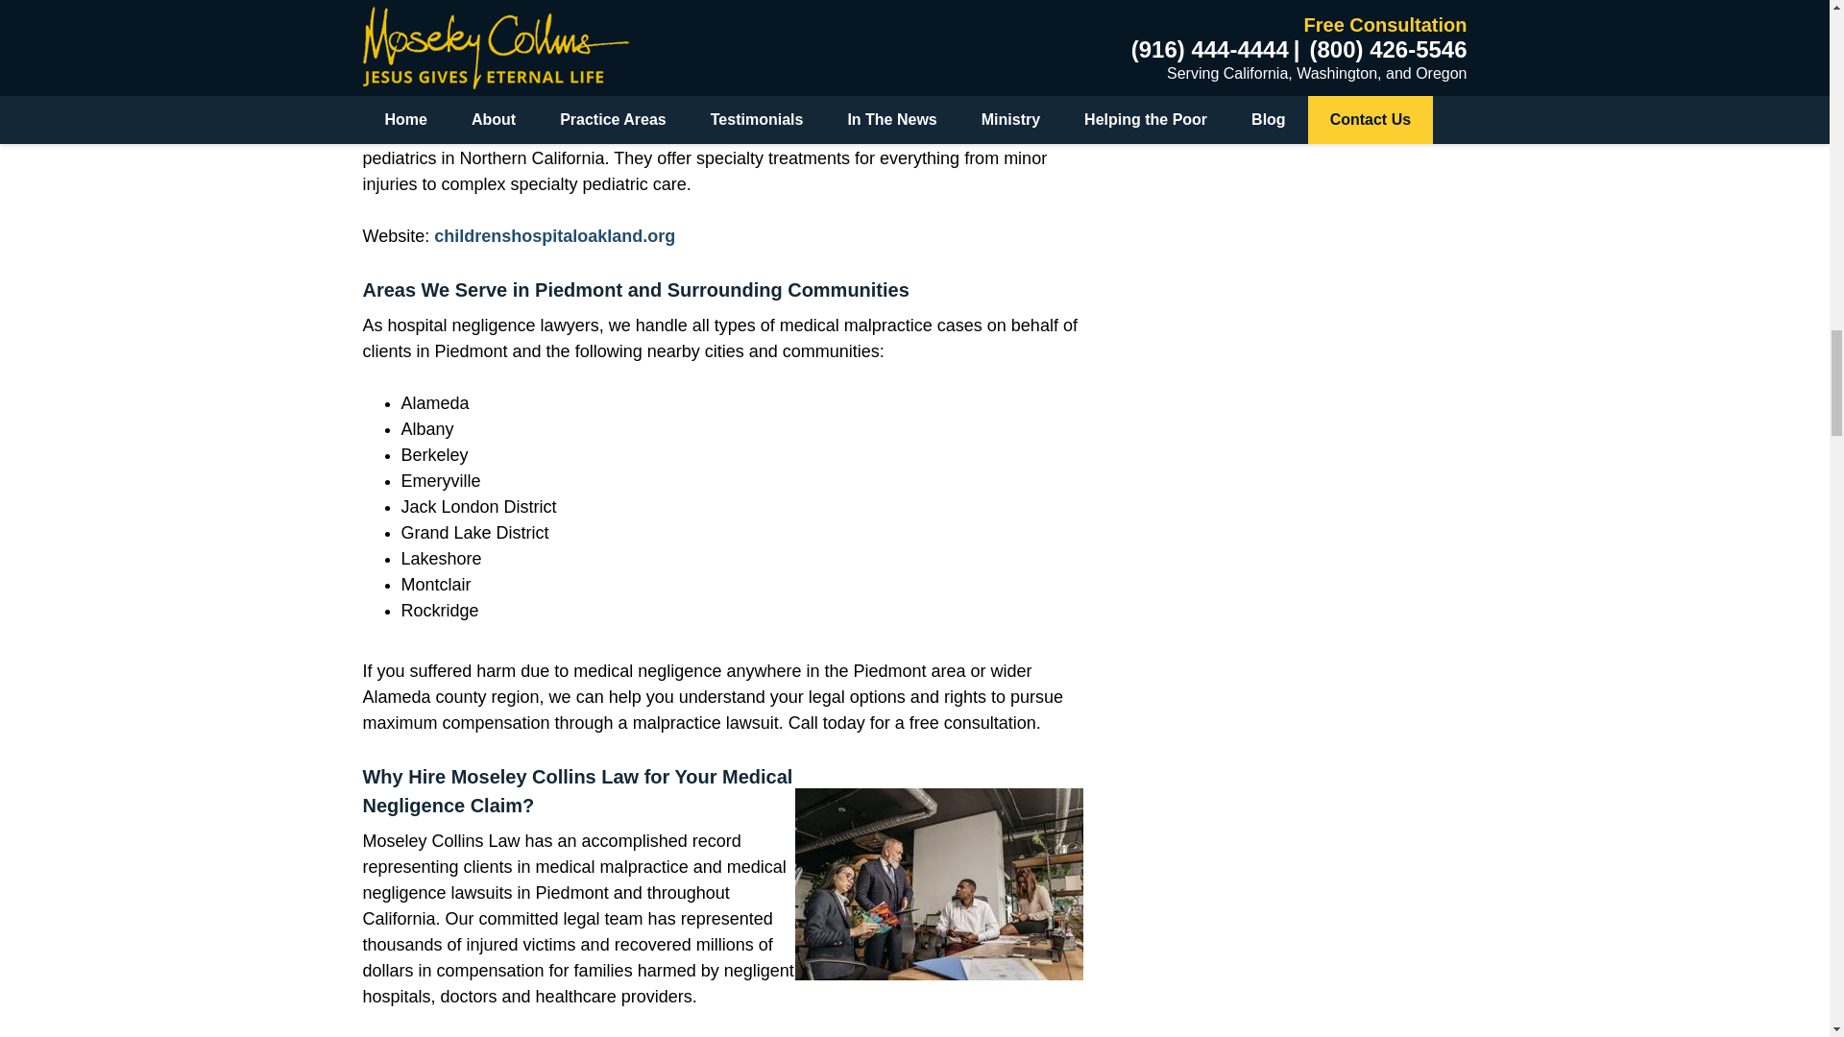 The image size is (1844, 1037). Describe the element at coordinates (553, 236) in the screenshot. I see `childrenshospitaloakland.org` at that location.